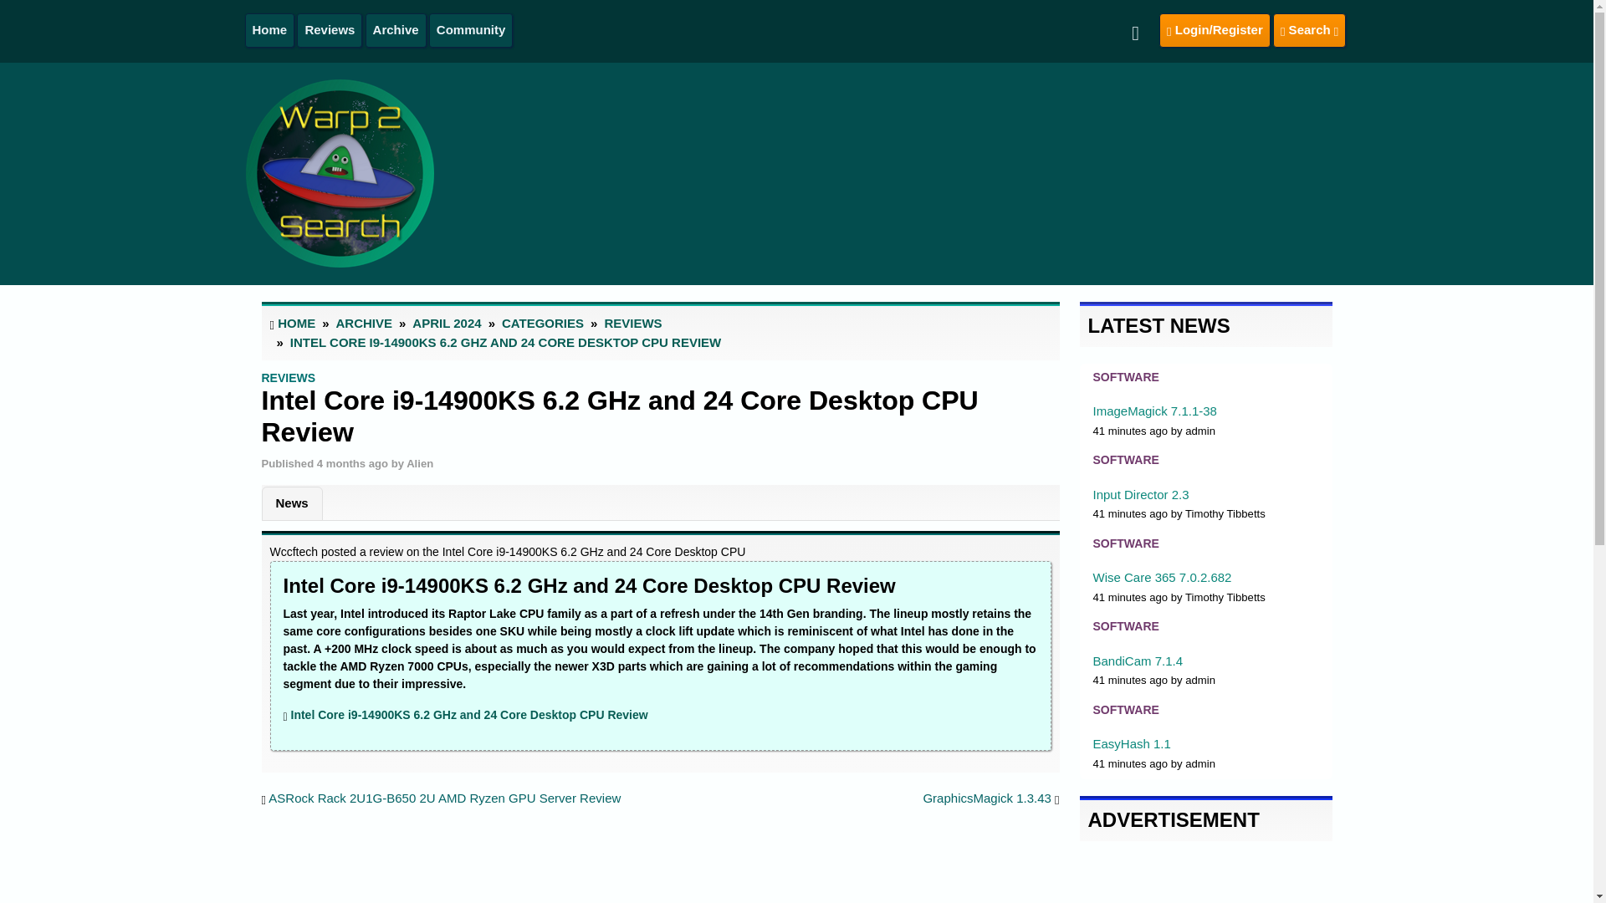 This screenshot has height=903, width=1606. Describe the element at coordinates (632, 323) in the screenshot. I see `REVIEWS` at that location.